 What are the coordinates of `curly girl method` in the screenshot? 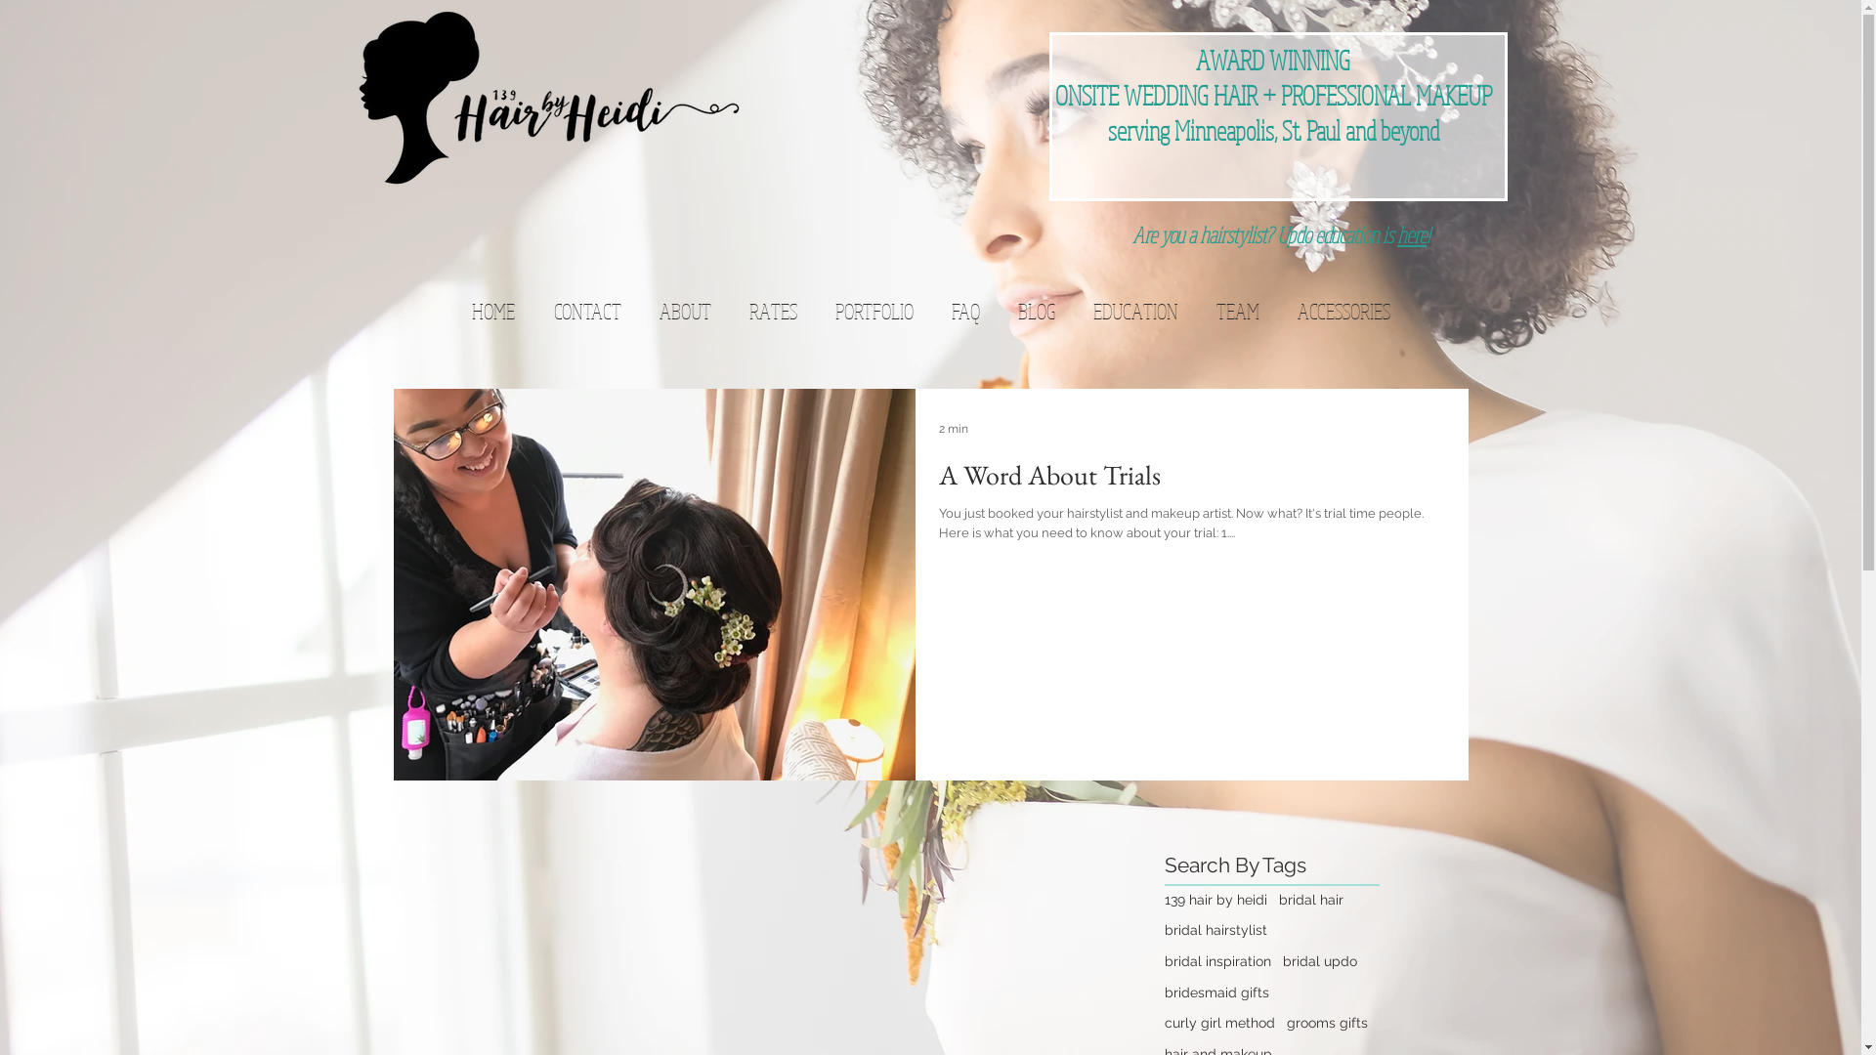 It's located at (1219, 1024).